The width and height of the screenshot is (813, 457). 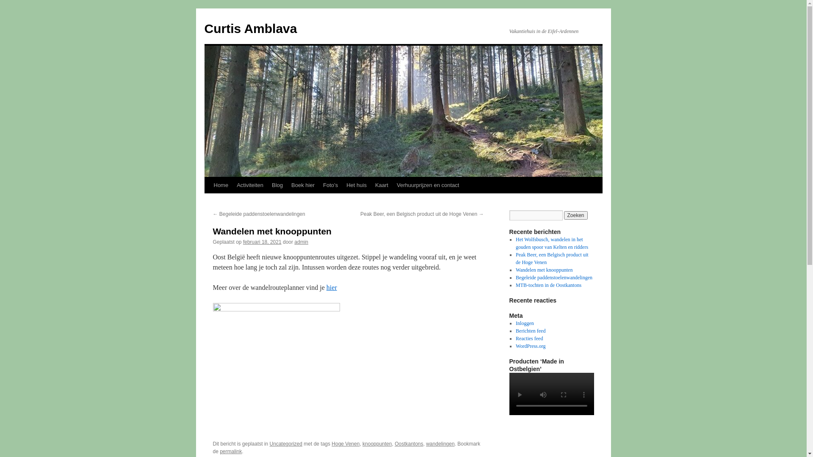 What do you see at coordinates (440, 444) in the screenshot?
I see `wandelingen` at bounding box center [440, 444].